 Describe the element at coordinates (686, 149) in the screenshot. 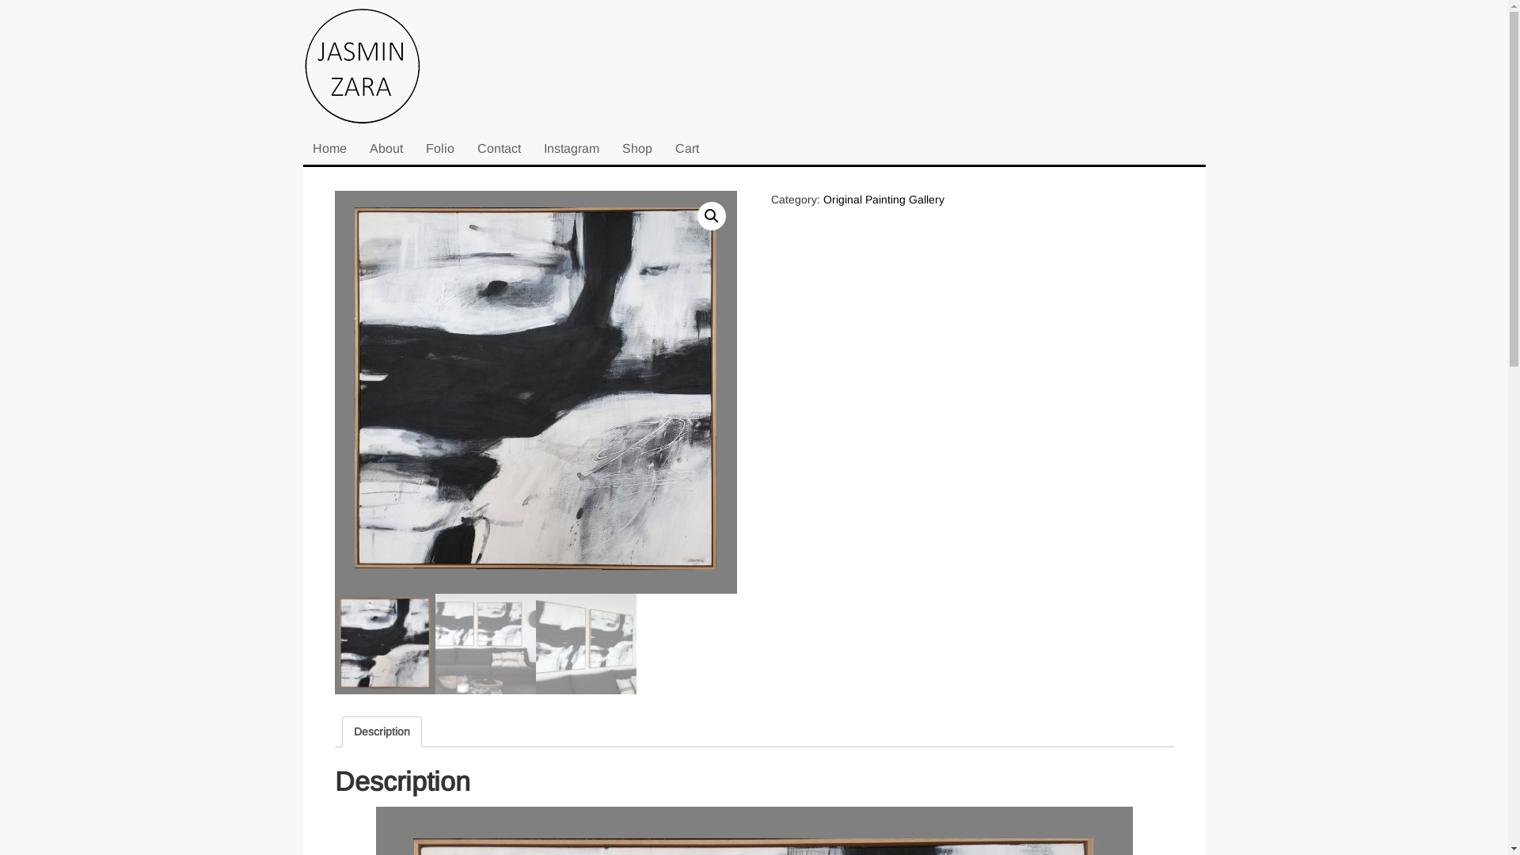

I see `Cart` at that location.